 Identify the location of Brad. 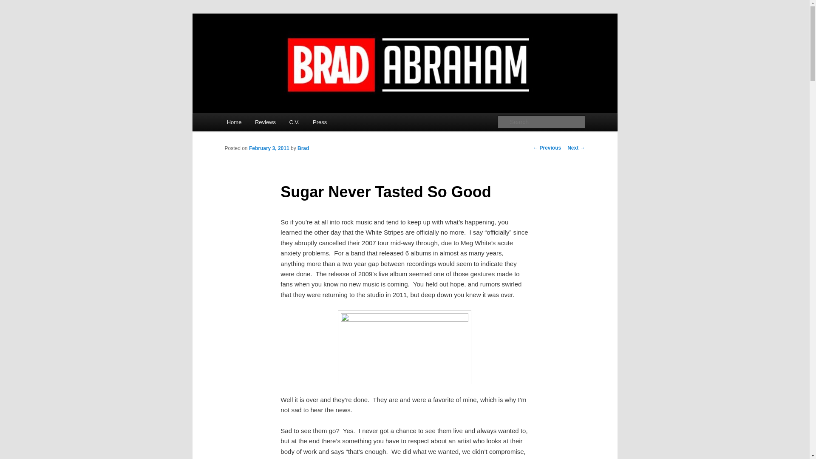
(303, 148).